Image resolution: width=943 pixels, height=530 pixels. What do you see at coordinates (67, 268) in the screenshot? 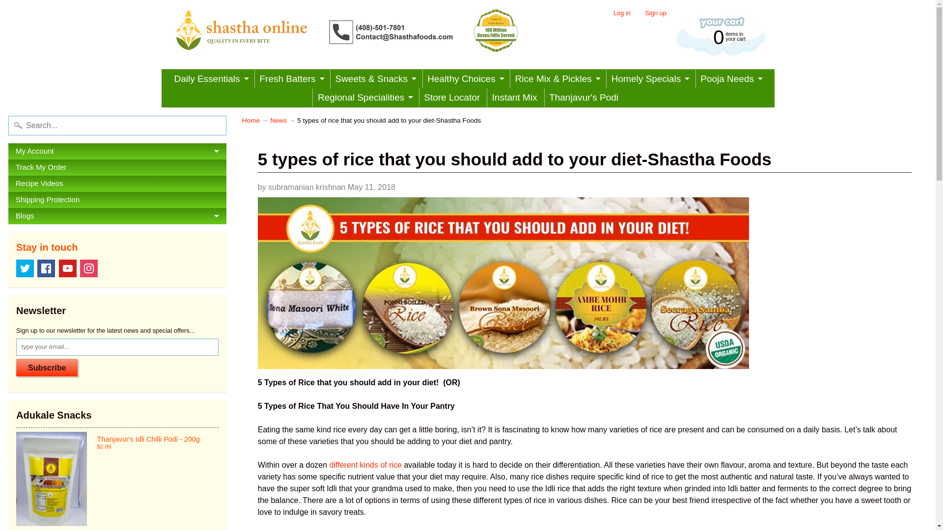
I see `Instagram` at bounding box center [67, 268].